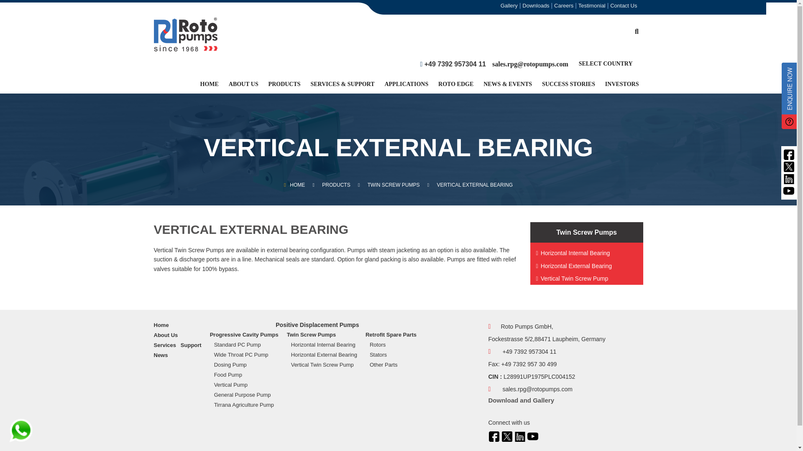 This screenshot has width=803, height=451. I want to click on General Purpose Pump, so click(246, 395).